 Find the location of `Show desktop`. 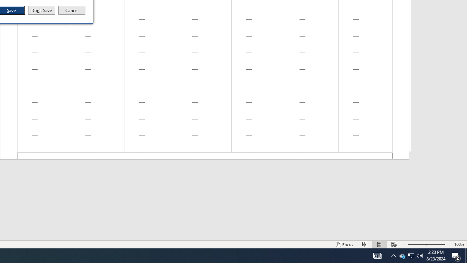

Show desktop is located at coordinates (411, 256).